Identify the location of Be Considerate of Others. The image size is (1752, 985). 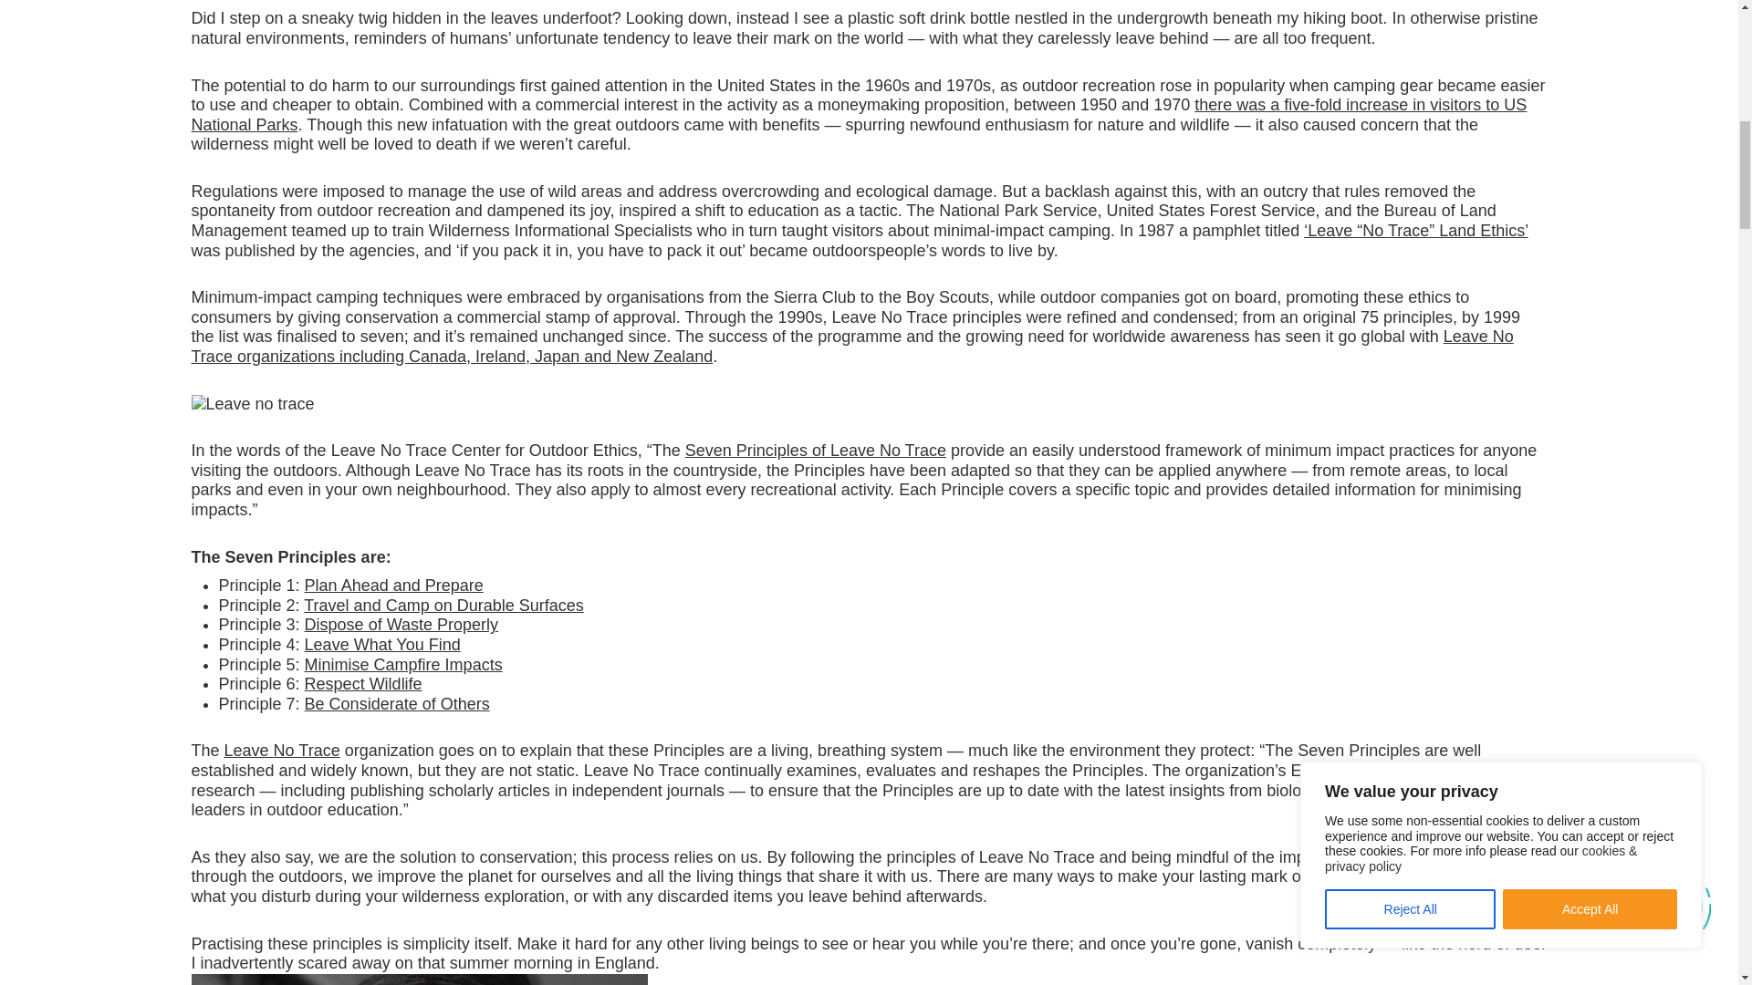
(398, 704).